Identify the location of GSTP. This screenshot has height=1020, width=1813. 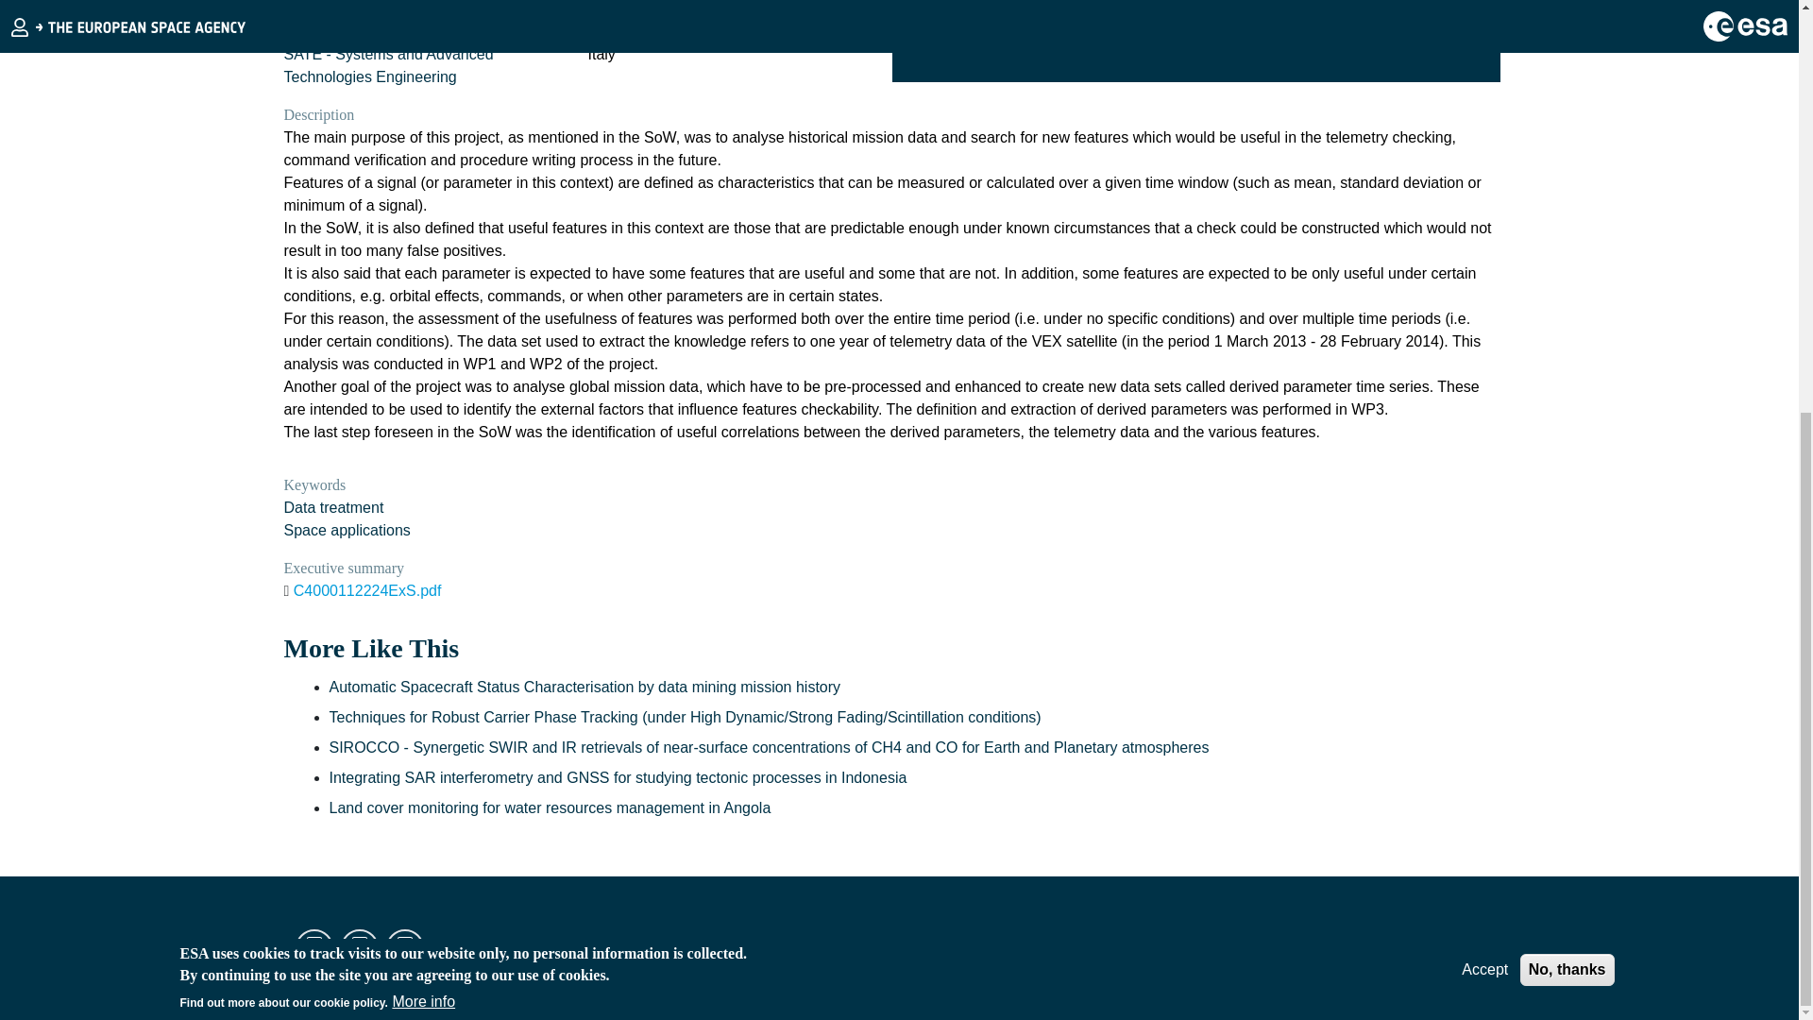
(359, 956).